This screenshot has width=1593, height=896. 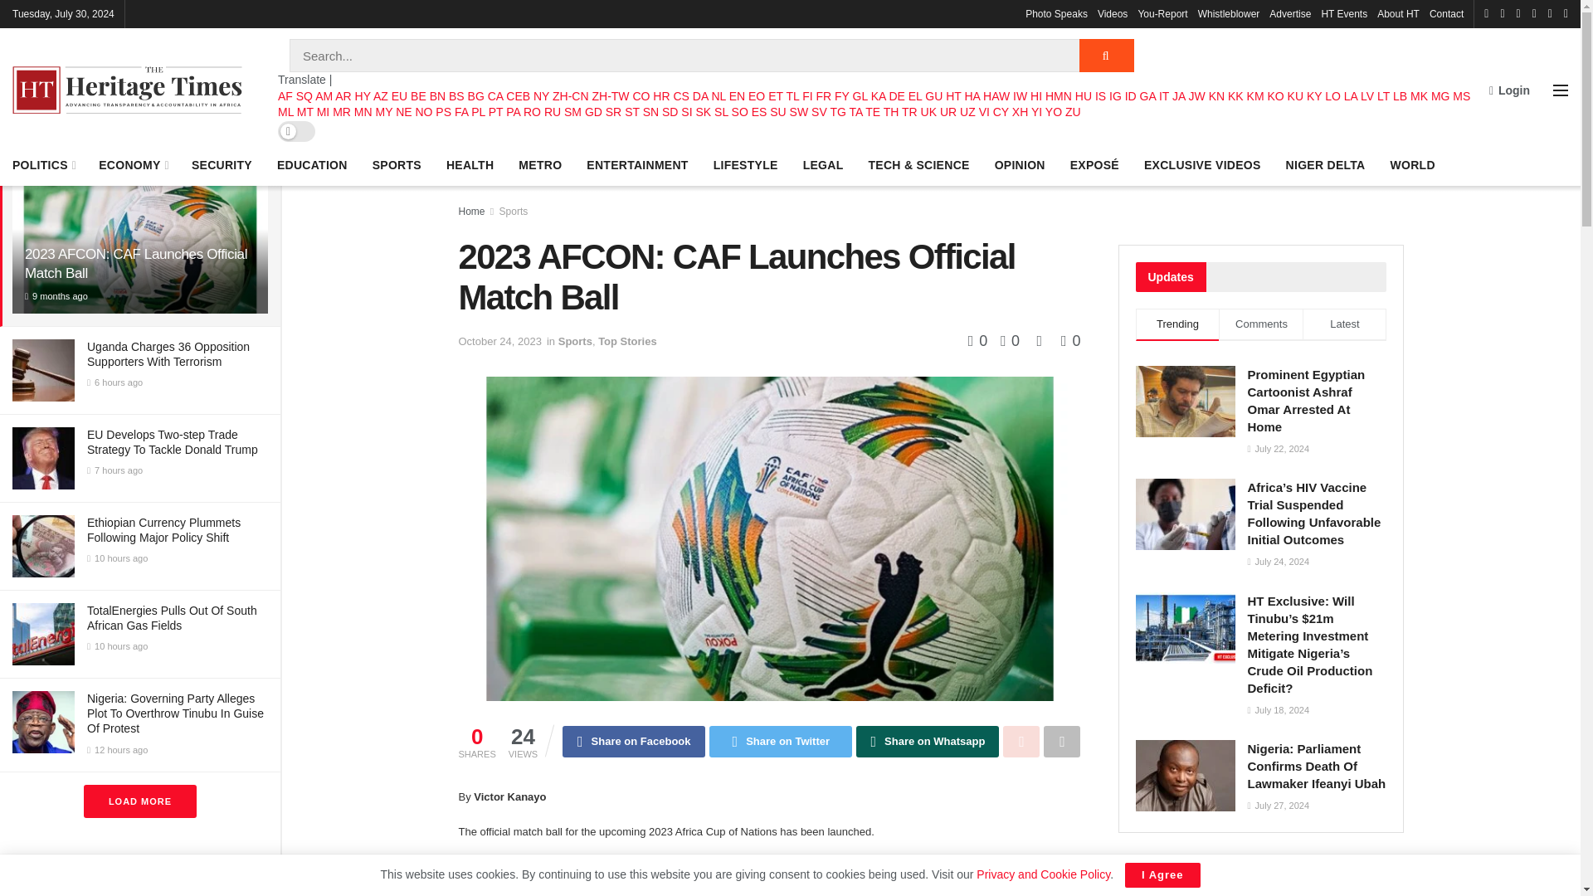 What do you see at coordinates (1057, 13) in the screenshot?
I see `Photo Speaks` at bounding box center [1057, 13].